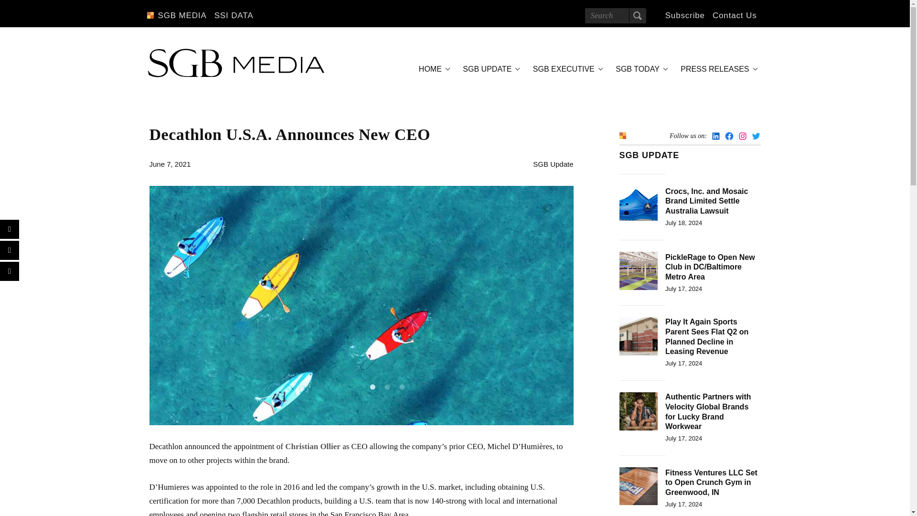 The width and height of the screenshot is (917, 516). What do you see at coordinates (717, 69) in the screenshot?
I see `PRESS RELEASES` at bounding box center [717, 69].